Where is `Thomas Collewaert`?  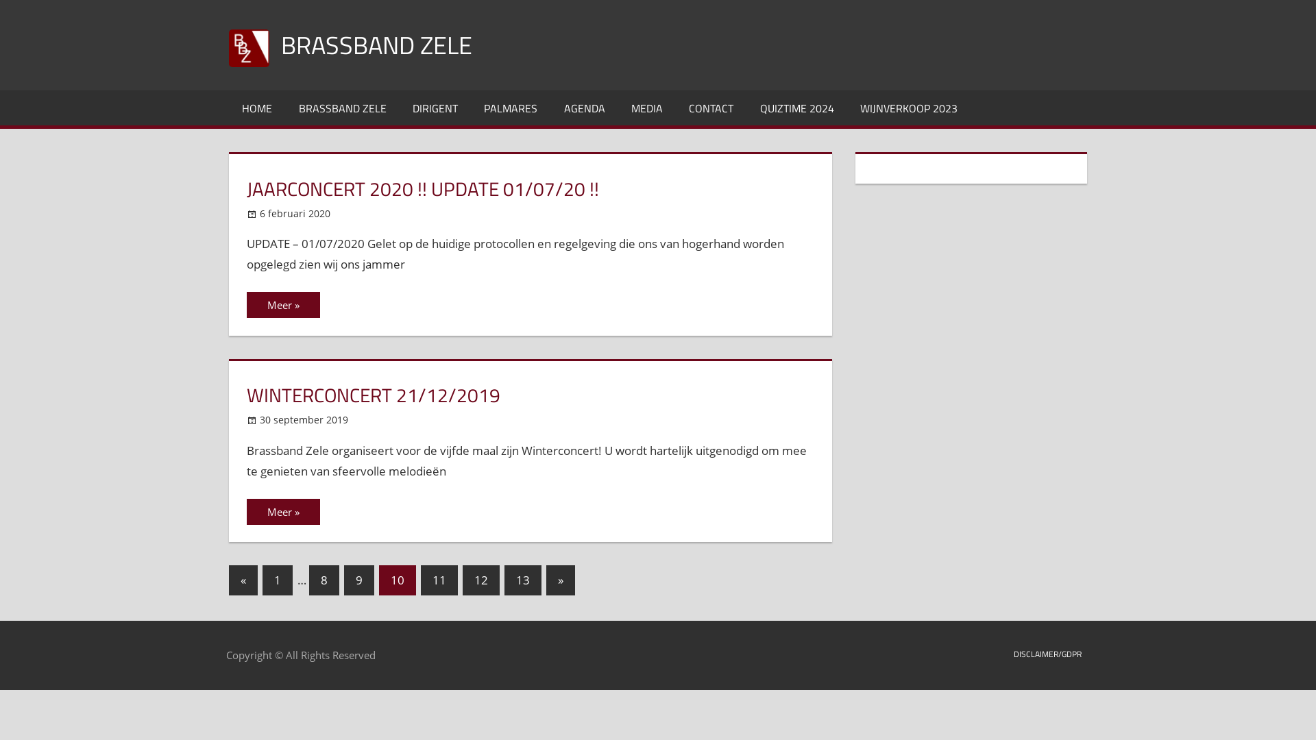 Thomas Collewaert is located at coordinates (404, 214).